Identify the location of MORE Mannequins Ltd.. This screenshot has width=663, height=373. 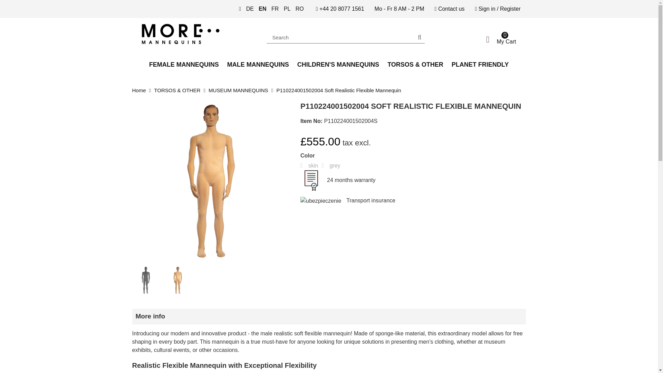
(480, 39).